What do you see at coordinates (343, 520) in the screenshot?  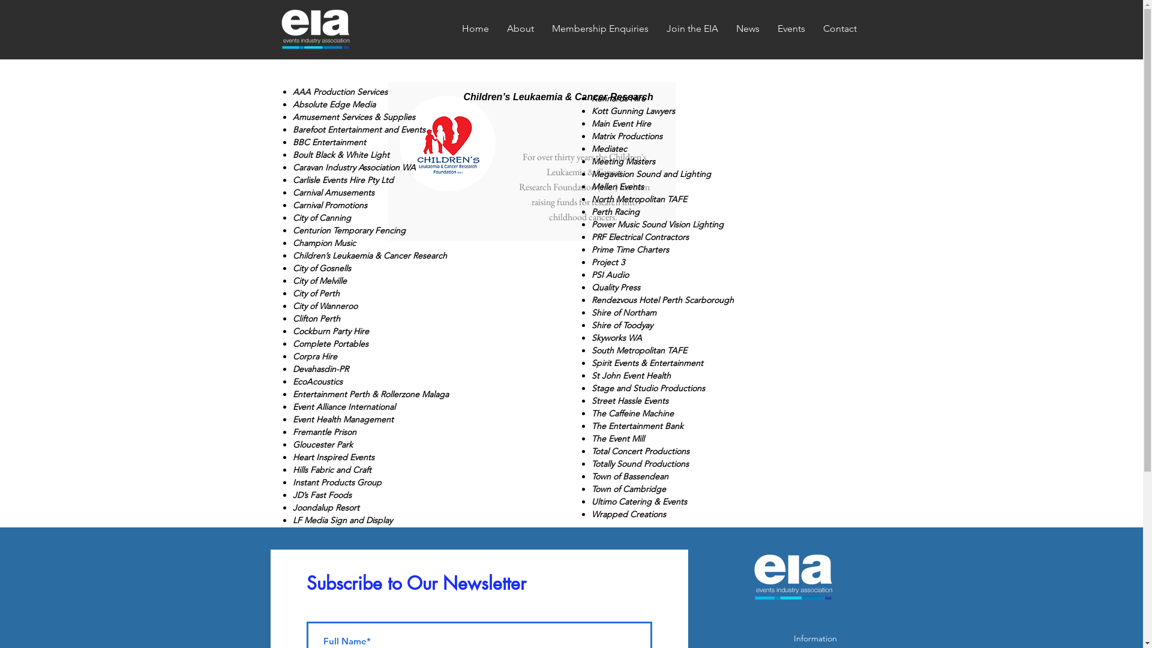 I see `LF Media Sign and Display` at bounding box center [343, 520].